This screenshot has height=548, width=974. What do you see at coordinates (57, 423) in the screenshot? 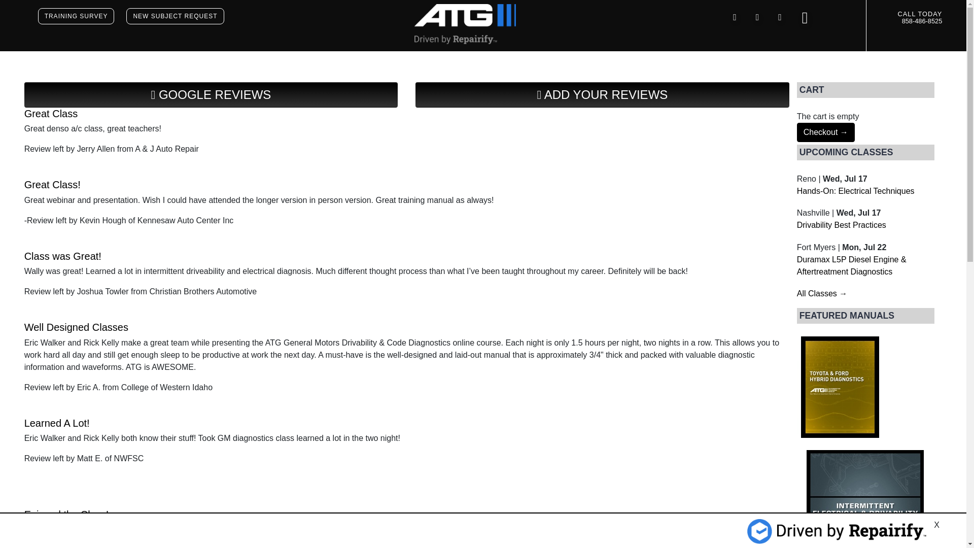
I see `Learned A Lot!` at bounding box center [57, 423].